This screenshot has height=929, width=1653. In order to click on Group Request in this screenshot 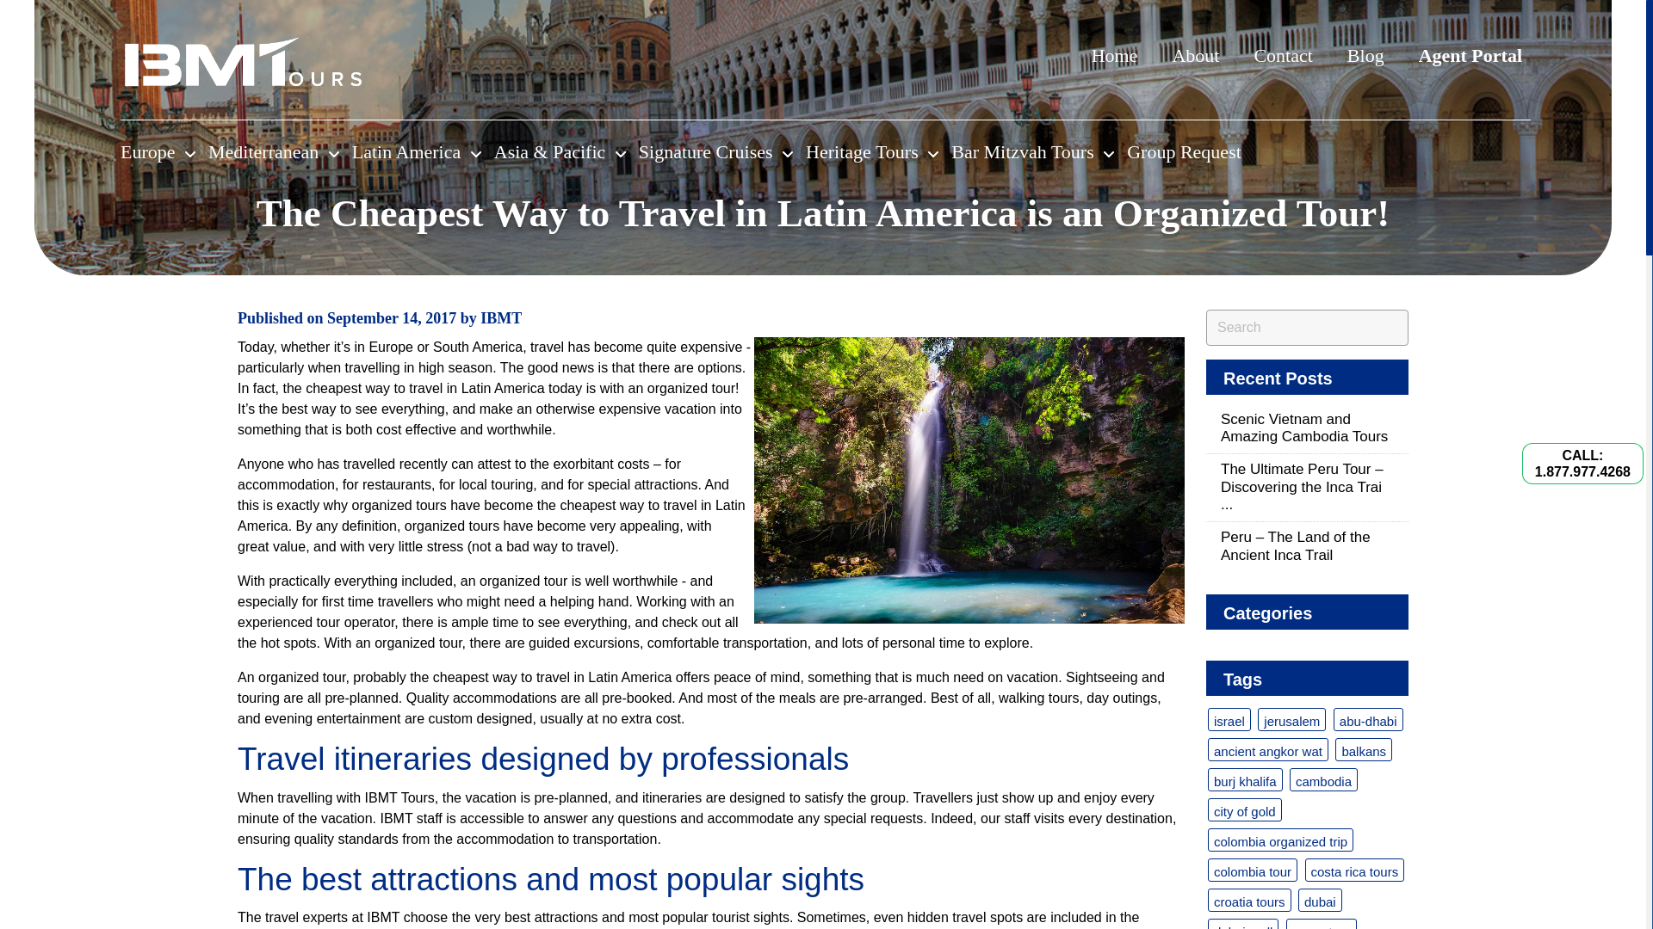, I will do `click(1184, 151)`.